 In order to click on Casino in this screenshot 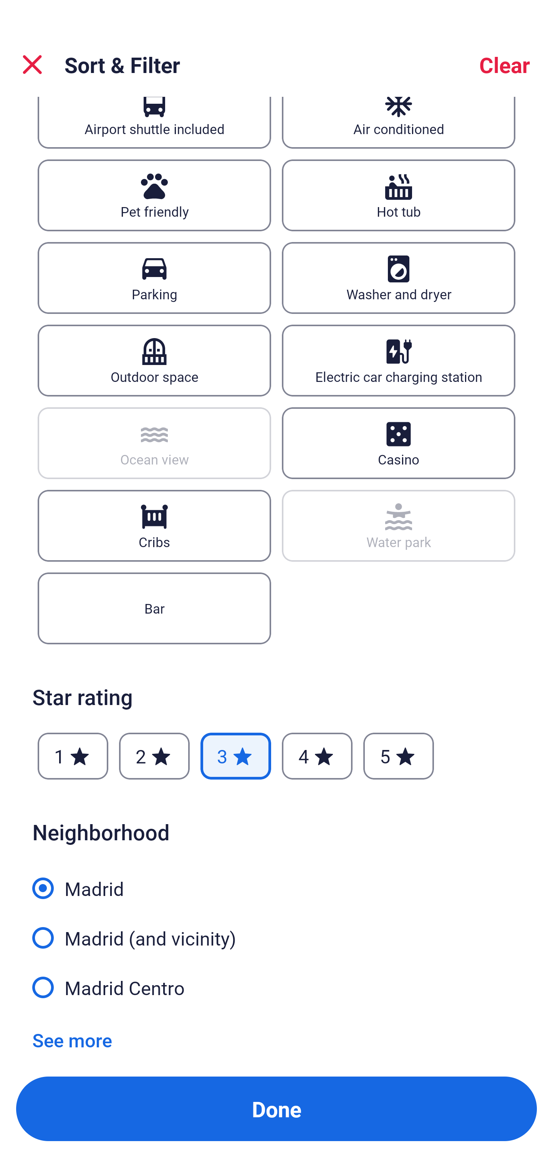, I will do `click(399, 443)`.